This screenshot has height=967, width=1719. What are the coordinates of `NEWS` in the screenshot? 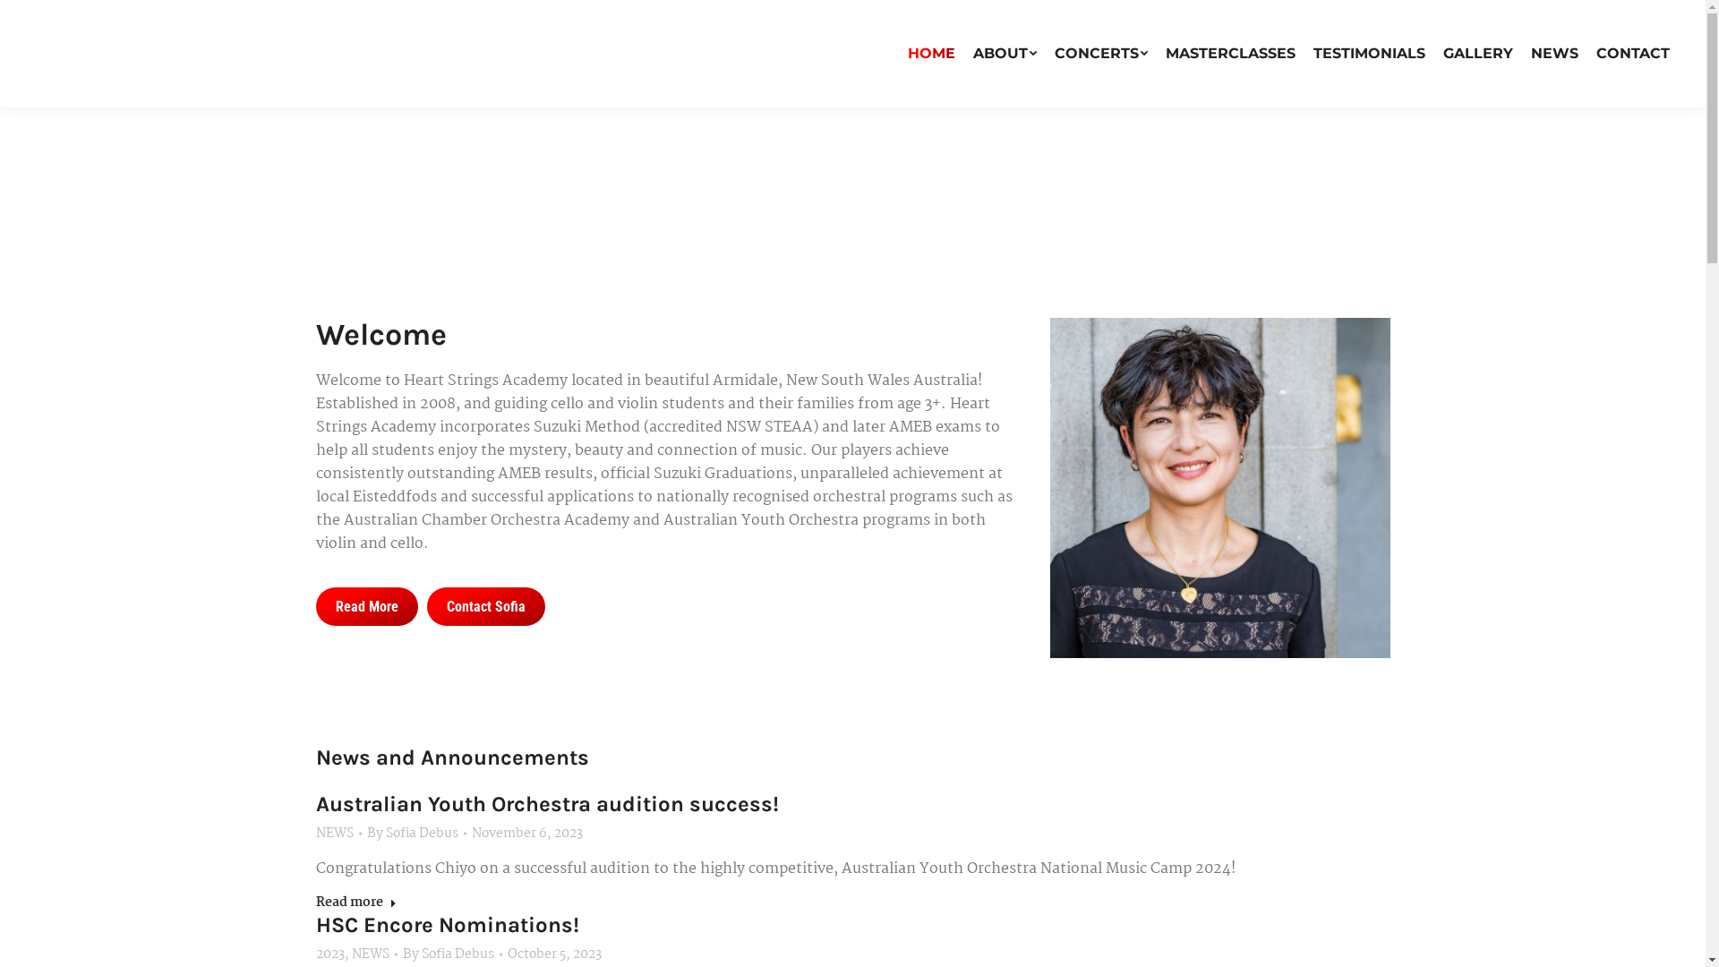 It's located at (1554, 54).